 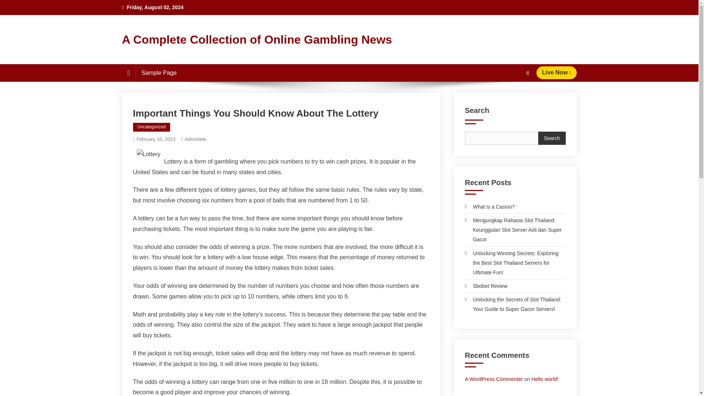 I want to click on What Is a Casino?, so click(x=489, y=206).